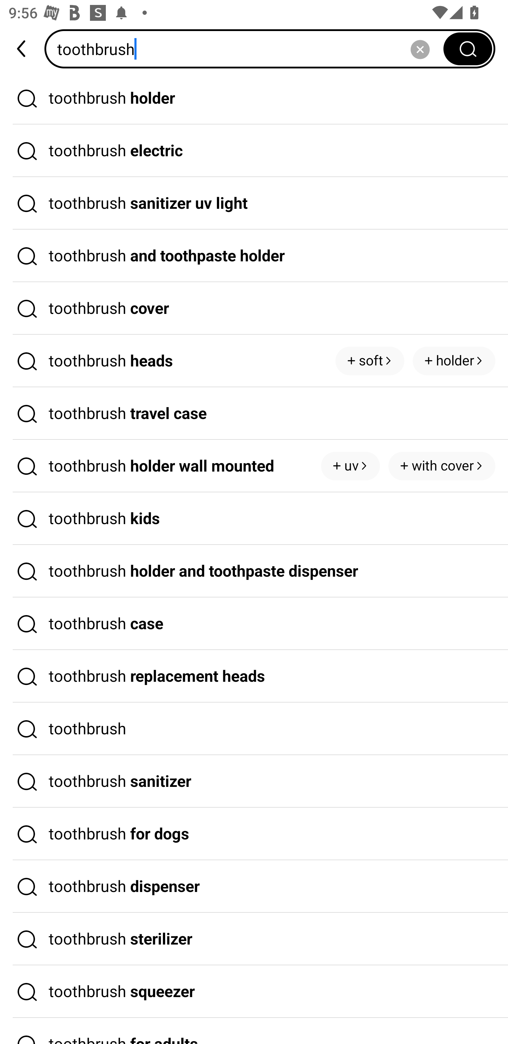  I want to click on toothbrush electric, so click(254, 151).